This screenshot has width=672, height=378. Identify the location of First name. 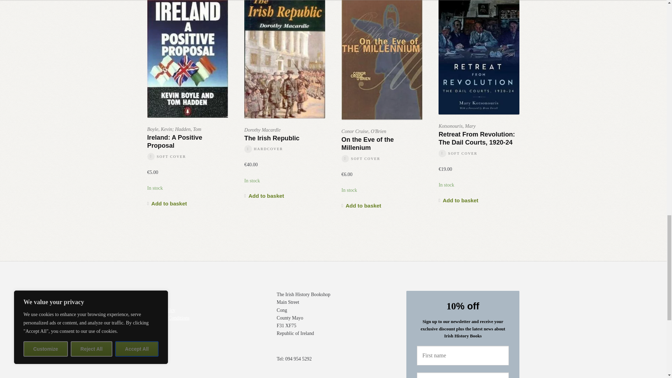
(463, 356).